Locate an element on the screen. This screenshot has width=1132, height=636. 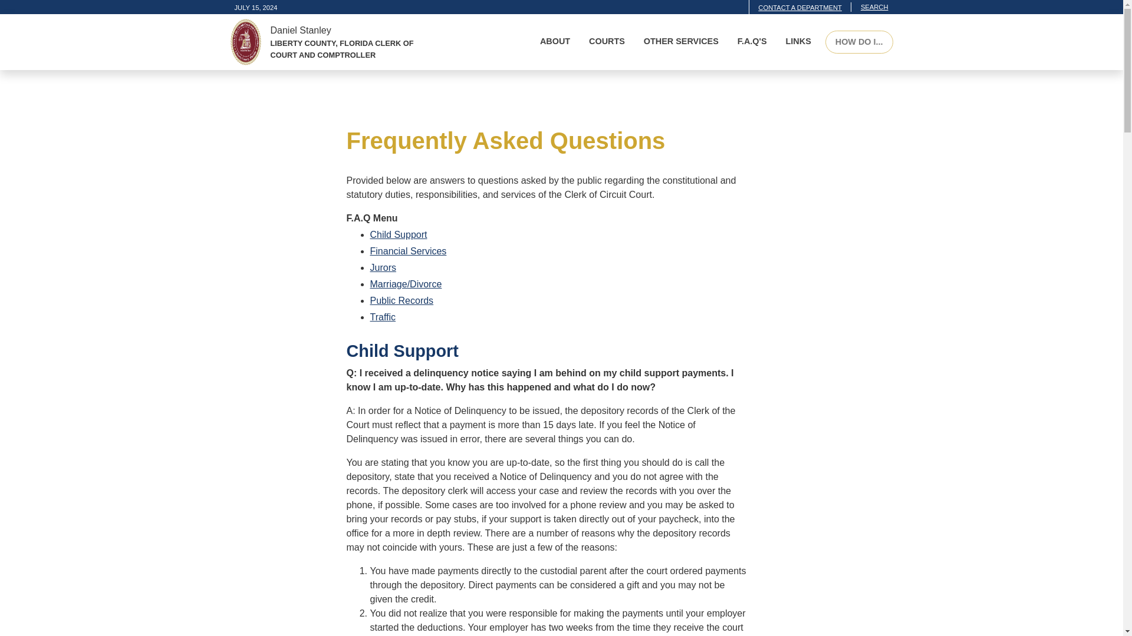
Public Records is located at coordinates (402, 300).